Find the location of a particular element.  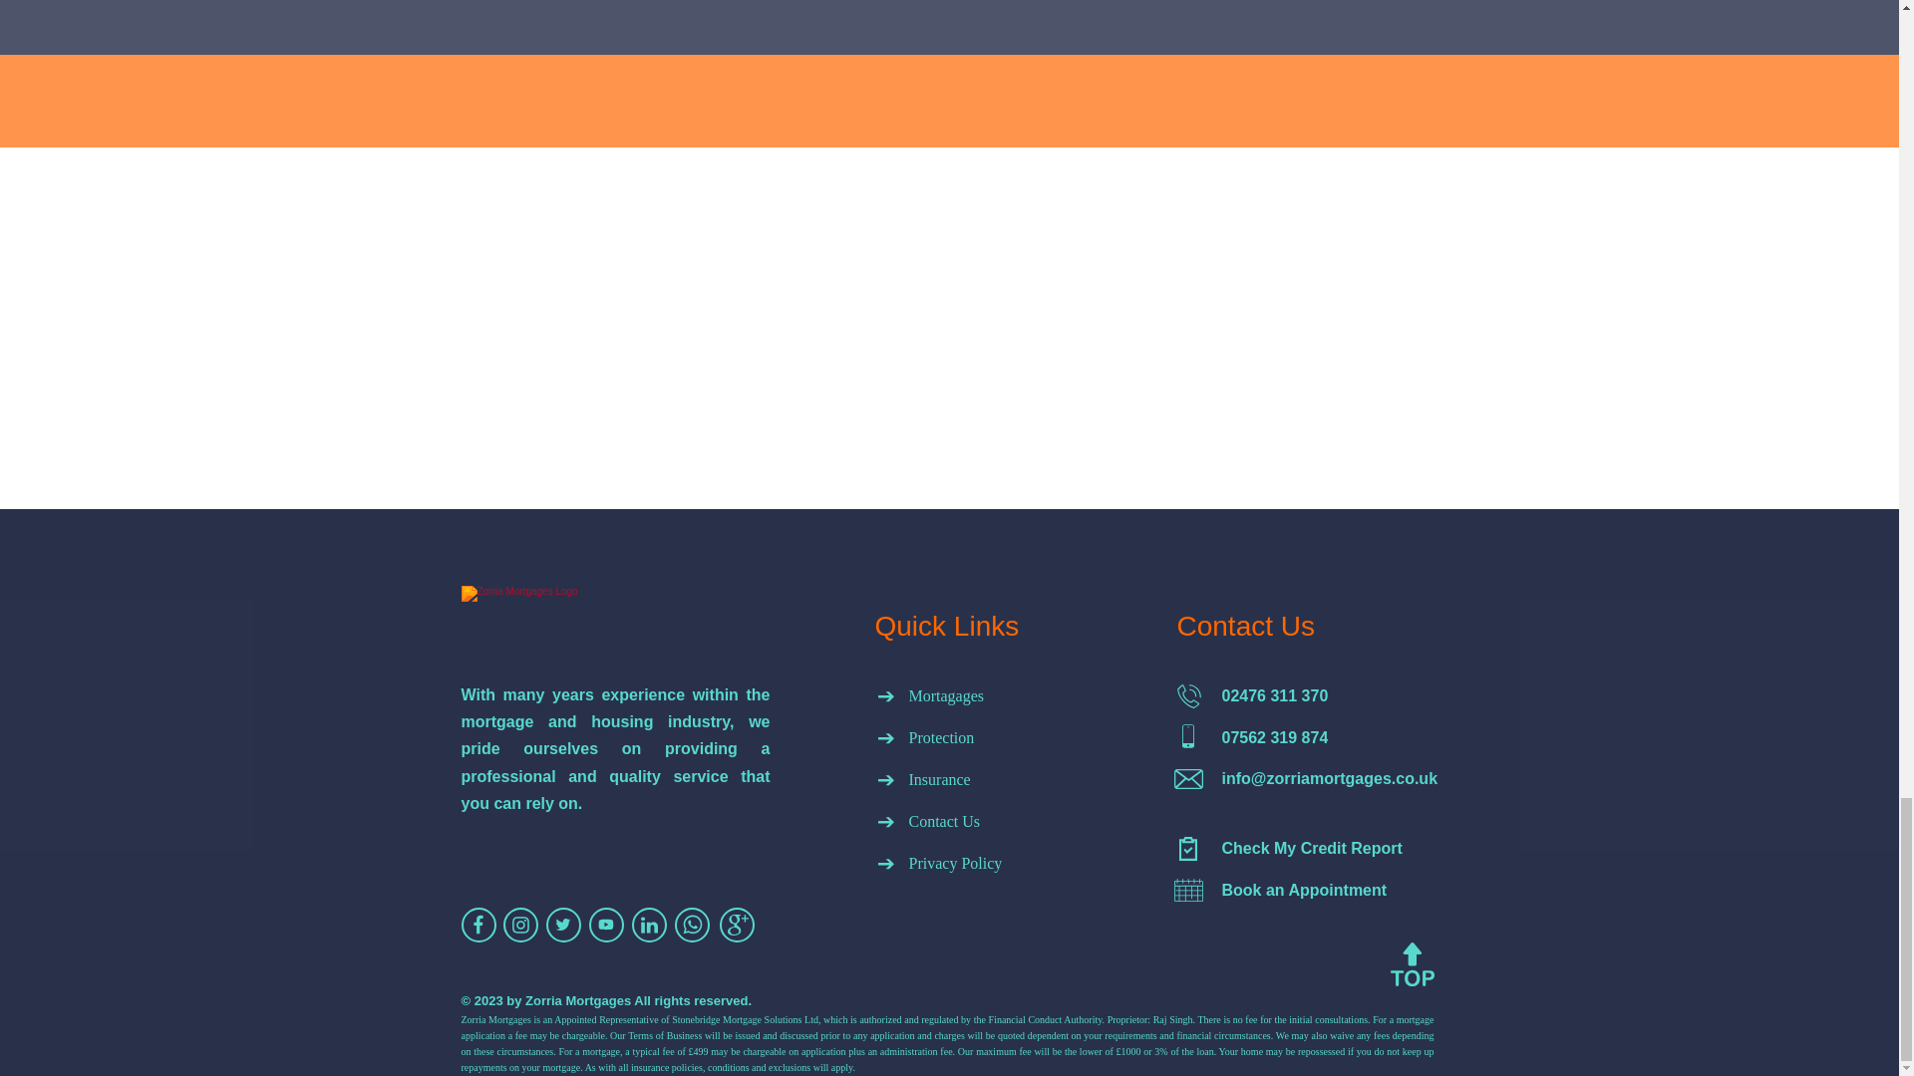

Privacy Policy is located at coordinates (977, 863).